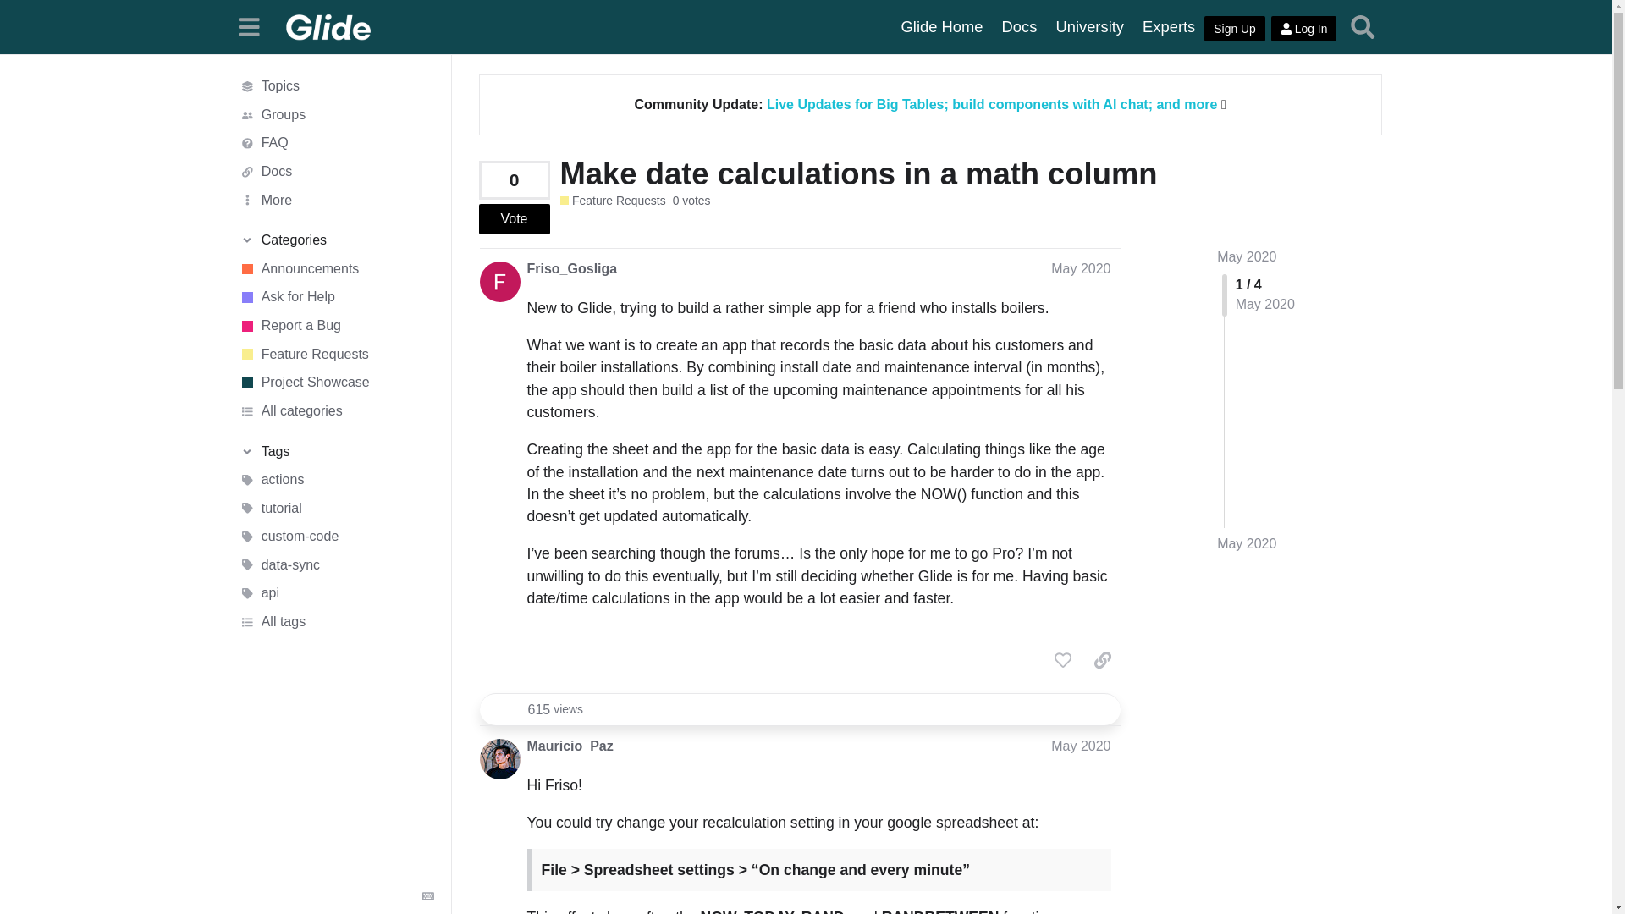  I want to click on Project Showcase, so click(336, 383).